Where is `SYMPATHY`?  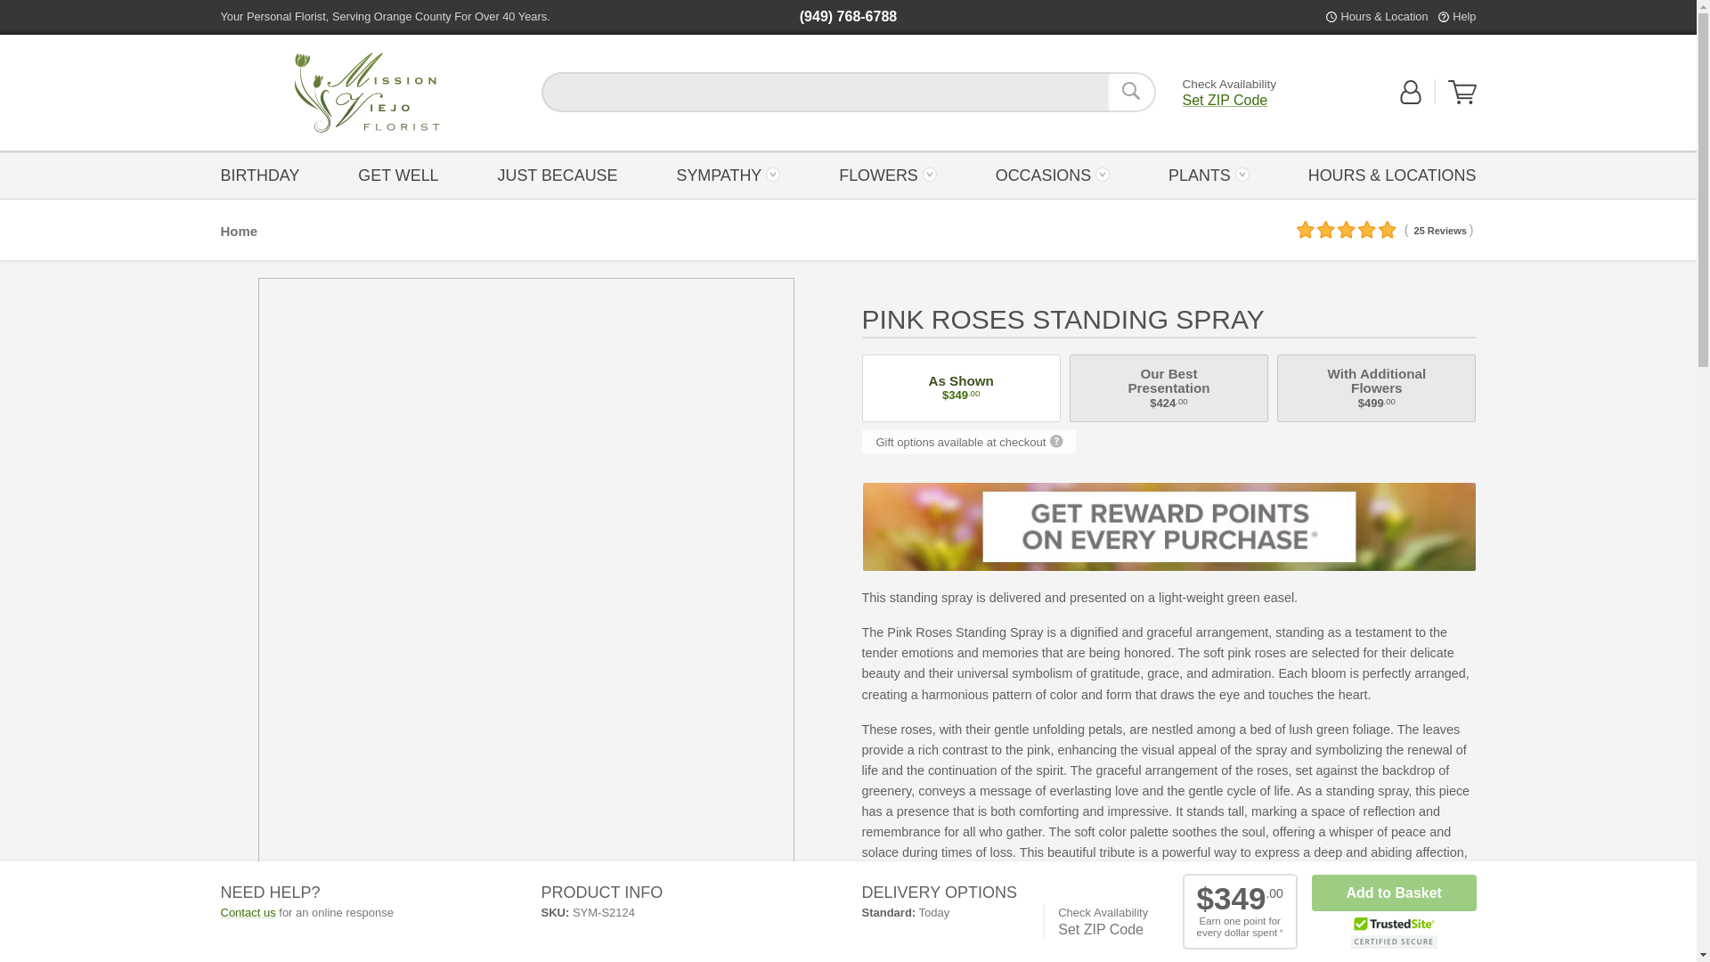
SYMPATHY is located at coordinates (729, 174).